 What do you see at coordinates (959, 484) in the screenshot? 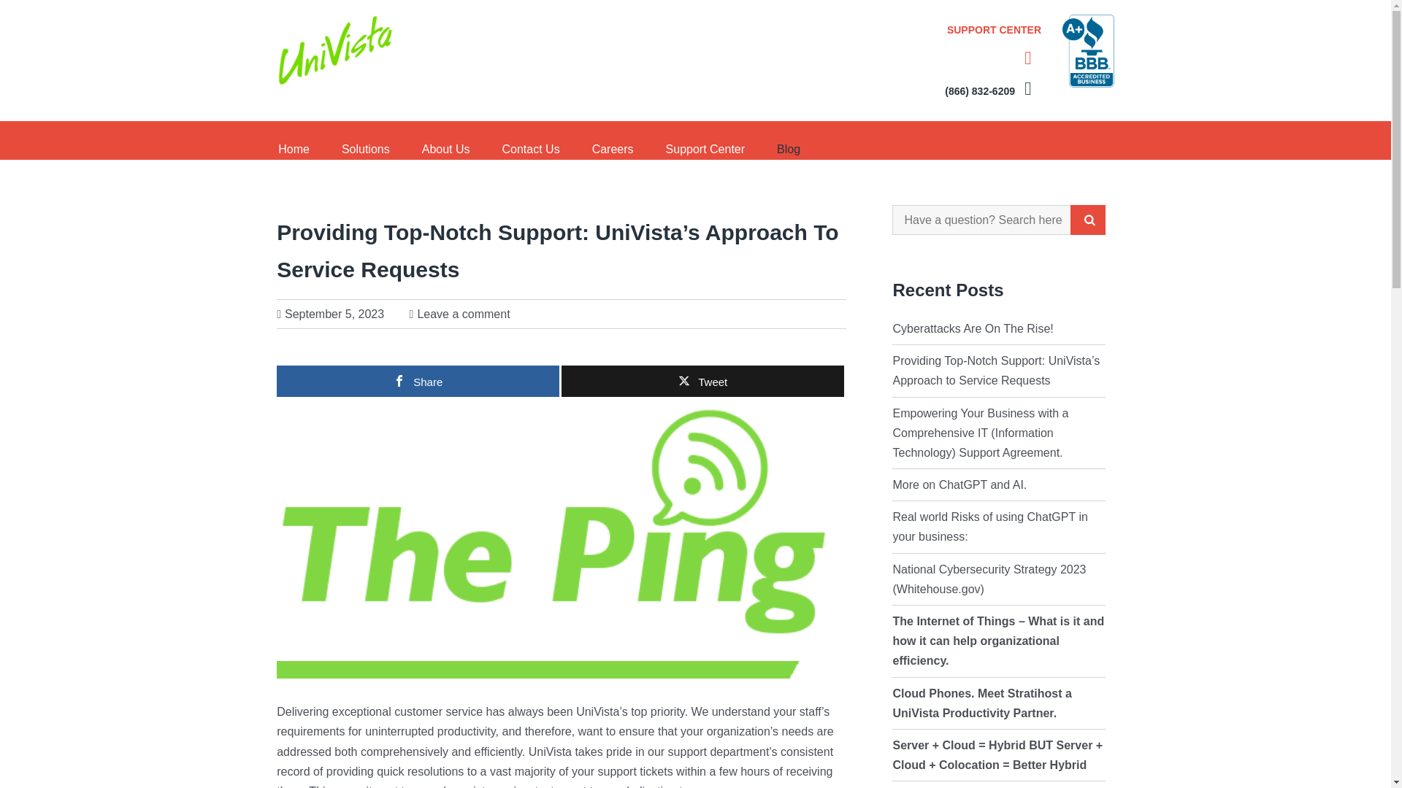
I see `More on ChatGPT and AI.` at bounding box center [959, 484].